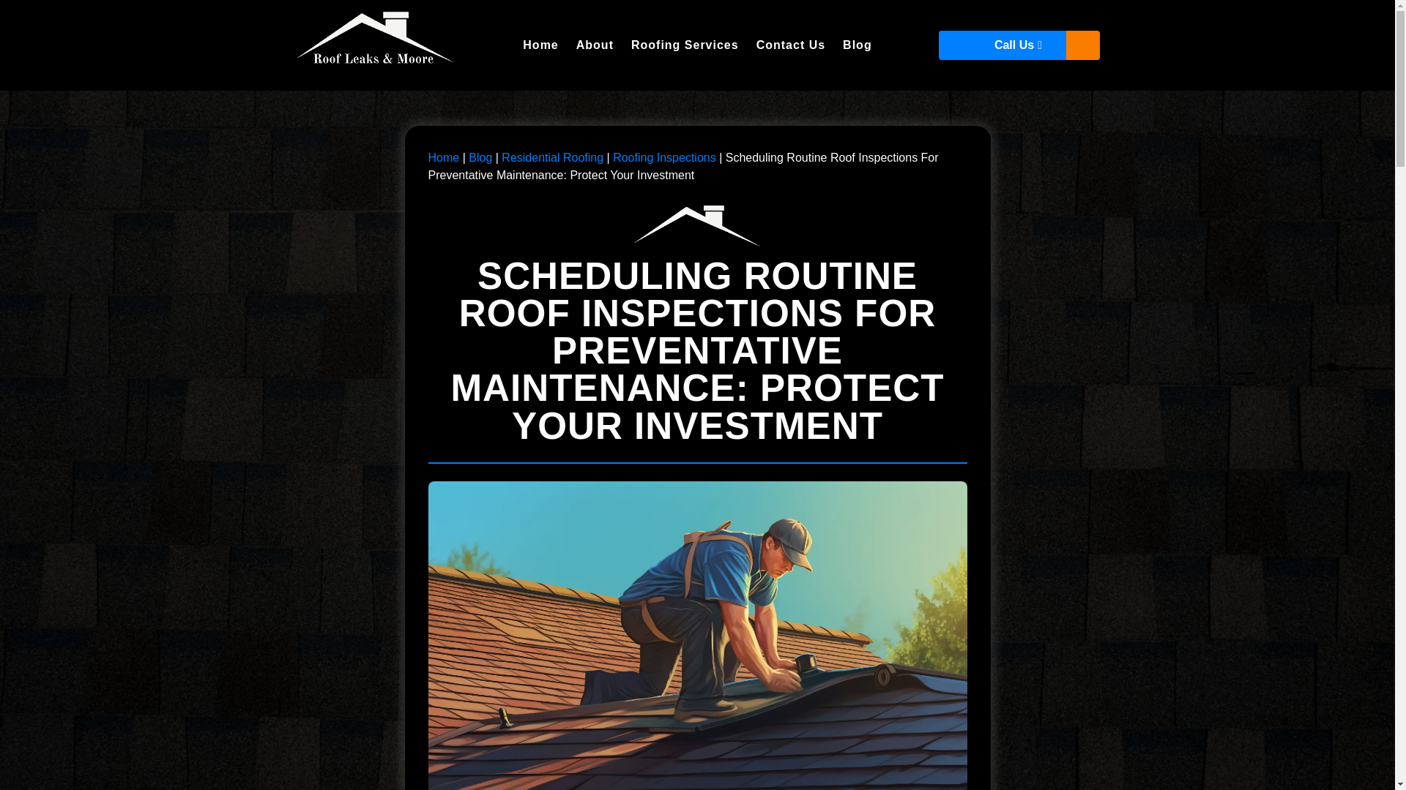 Image resolution: width=1406 pixels, height=790 pixels. What do you see at coordinates (685, 45) in the screenshot?
I see `Roofing Services` at bounding box center [685, 45].